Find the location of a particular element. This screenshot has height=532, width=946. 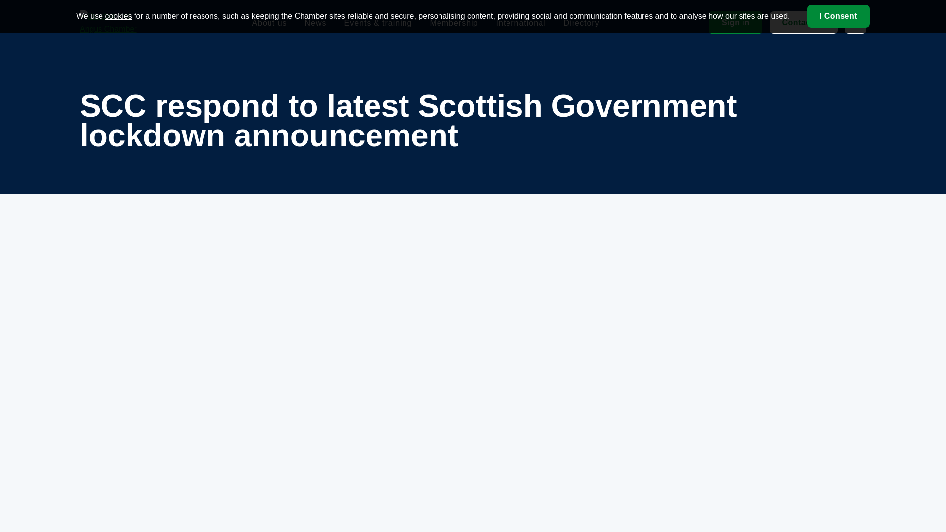

Sign in is located at coordinates (735, 23).